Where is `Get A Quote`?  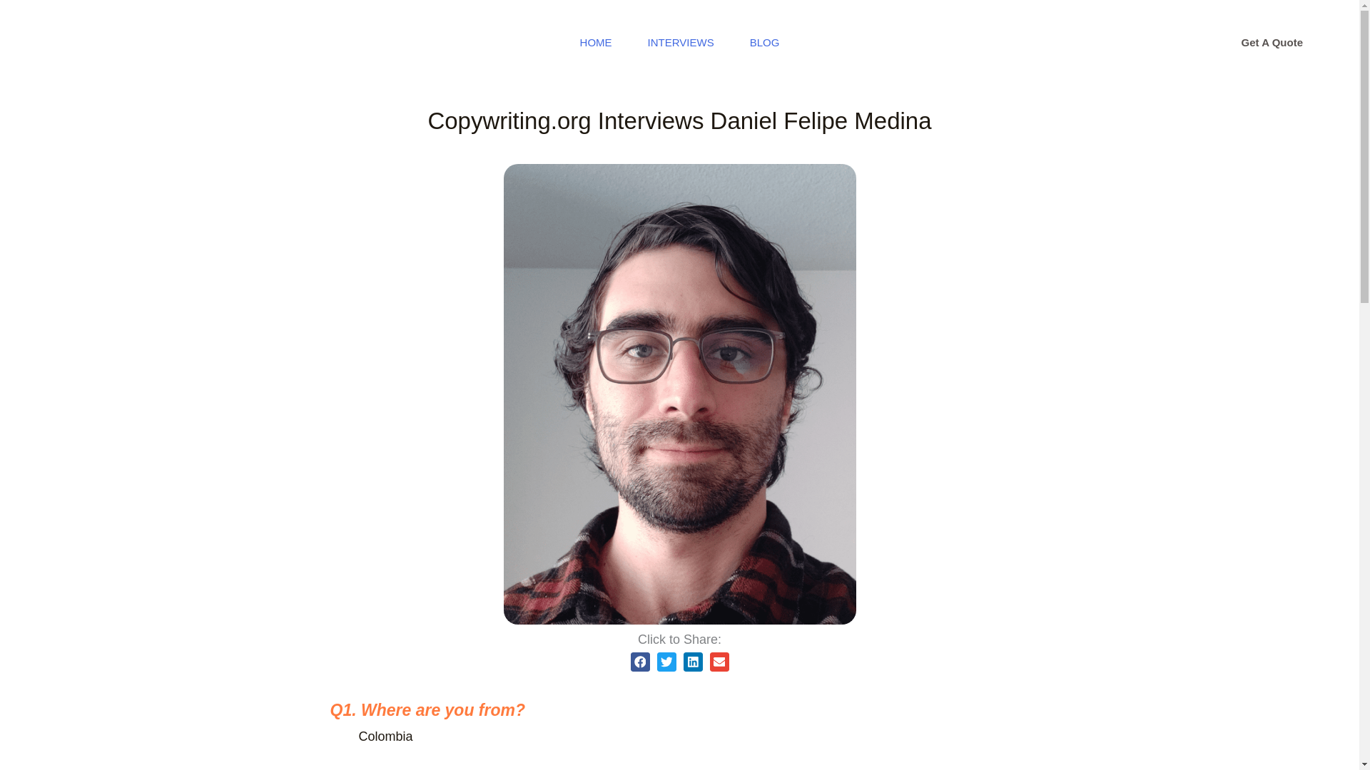
Get A Quote is located at coordinates (1272, 43).